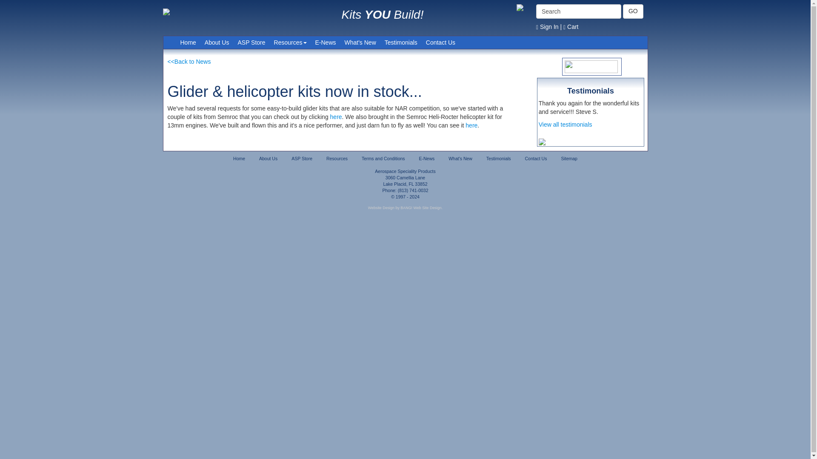 Image resolution: width=817 pixels, height=459 pixels. Describe the element at coordinates (633, 11) in the screenshot. I see `GO` at that location.